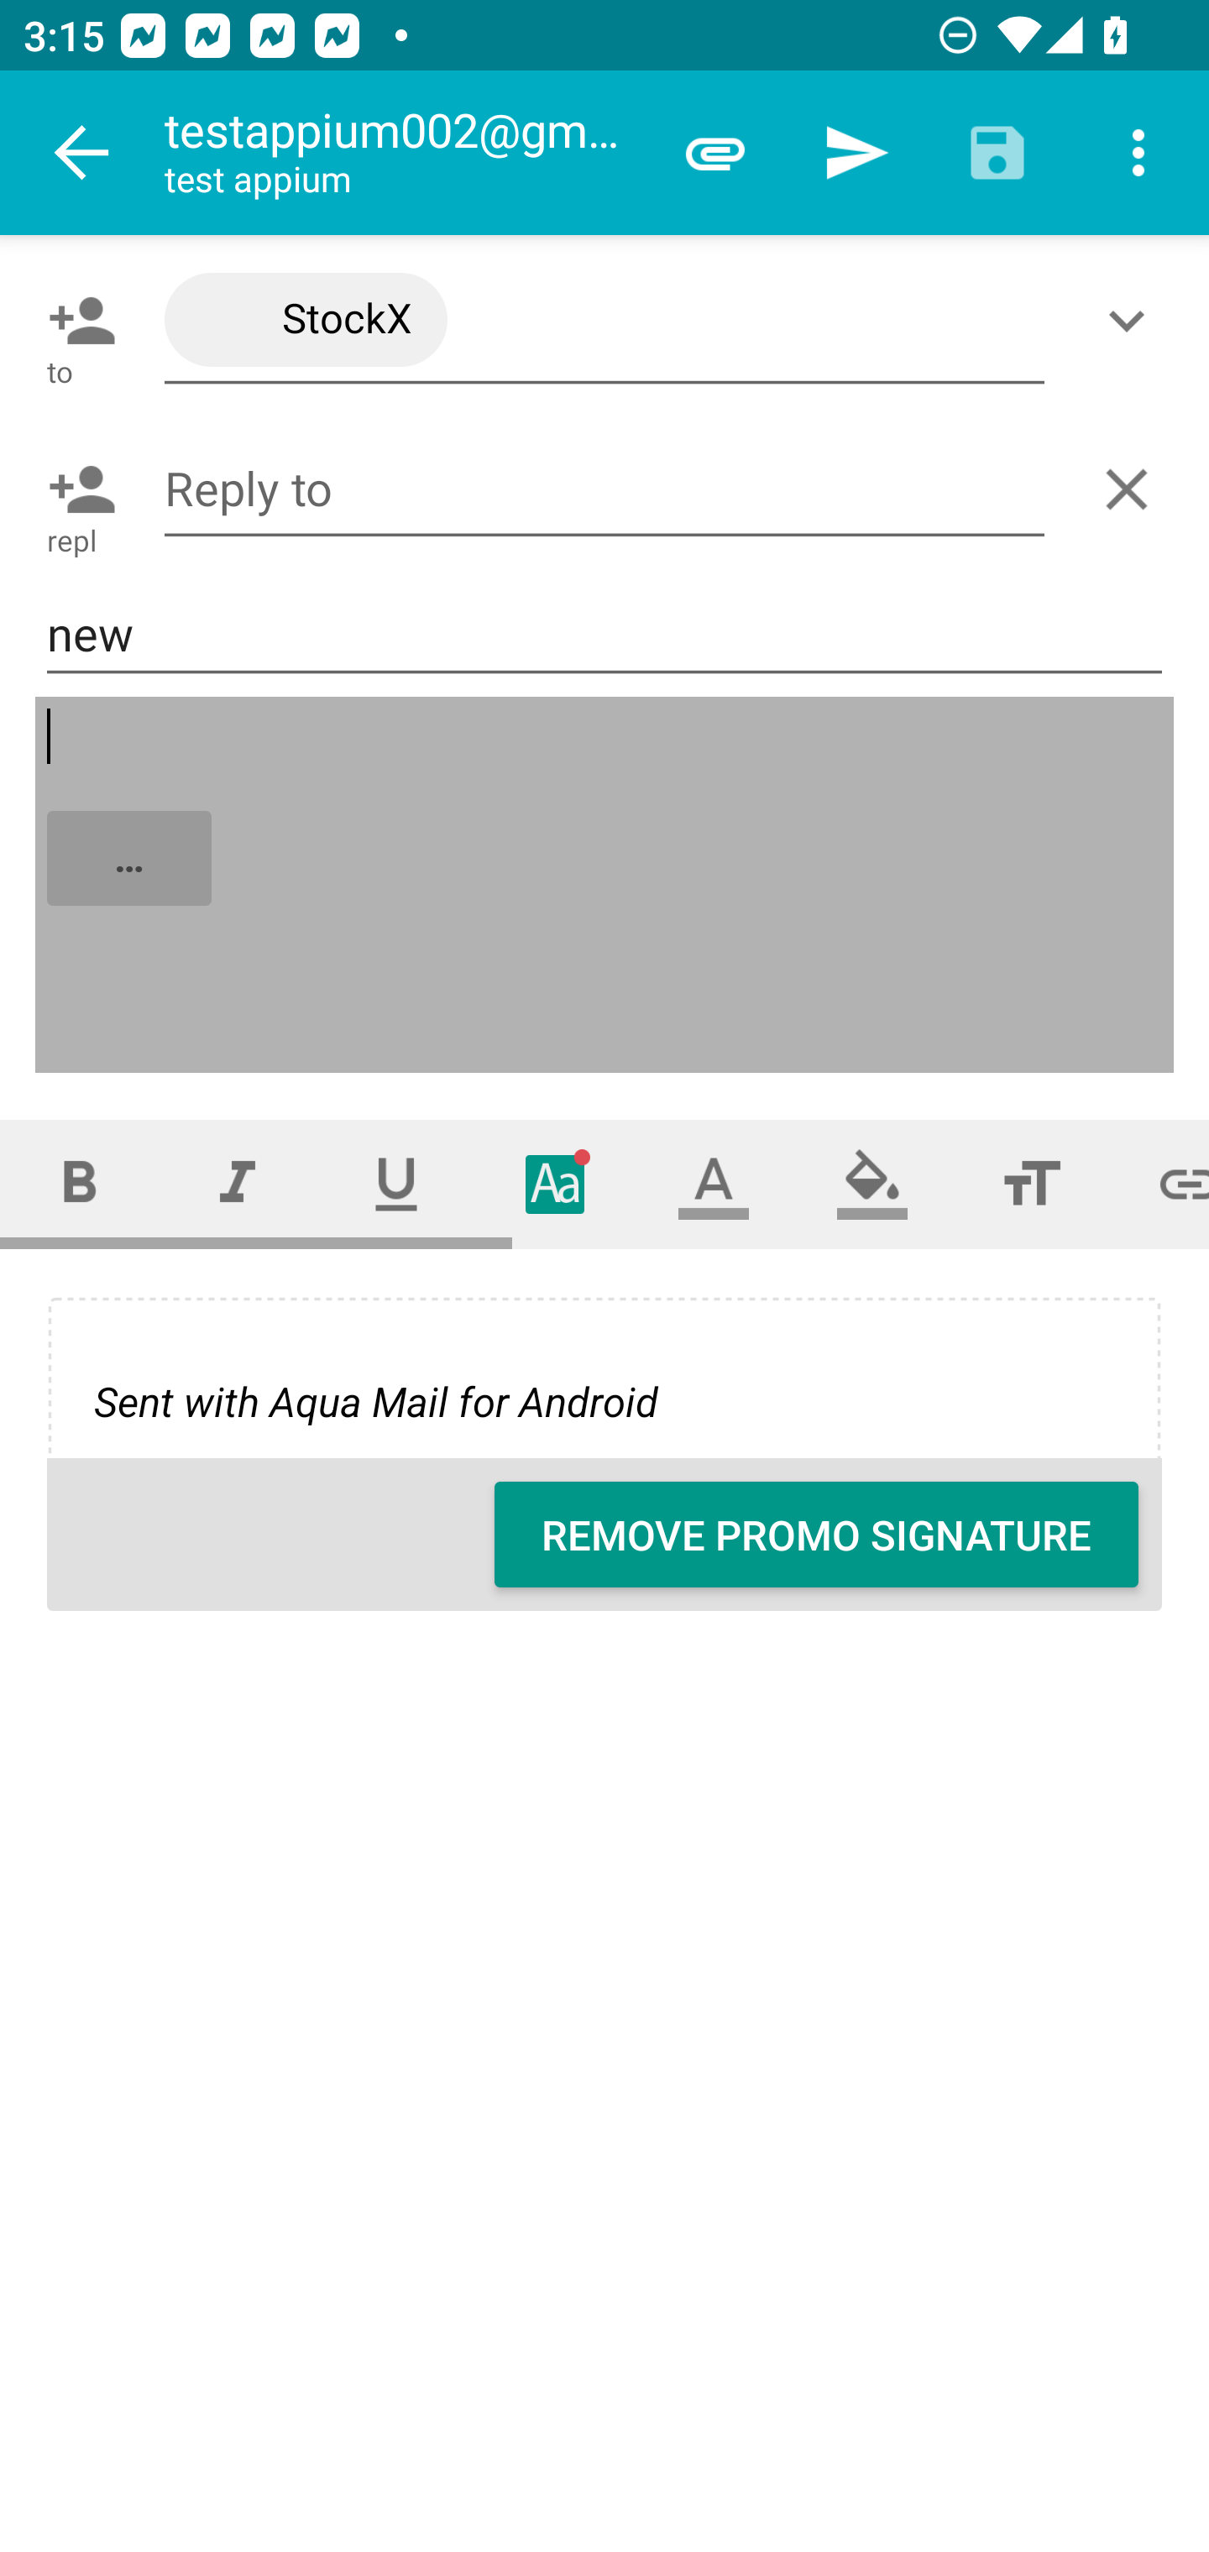 The image size is (1209, 2552). I want to click on Delete, so click(1133, 489).